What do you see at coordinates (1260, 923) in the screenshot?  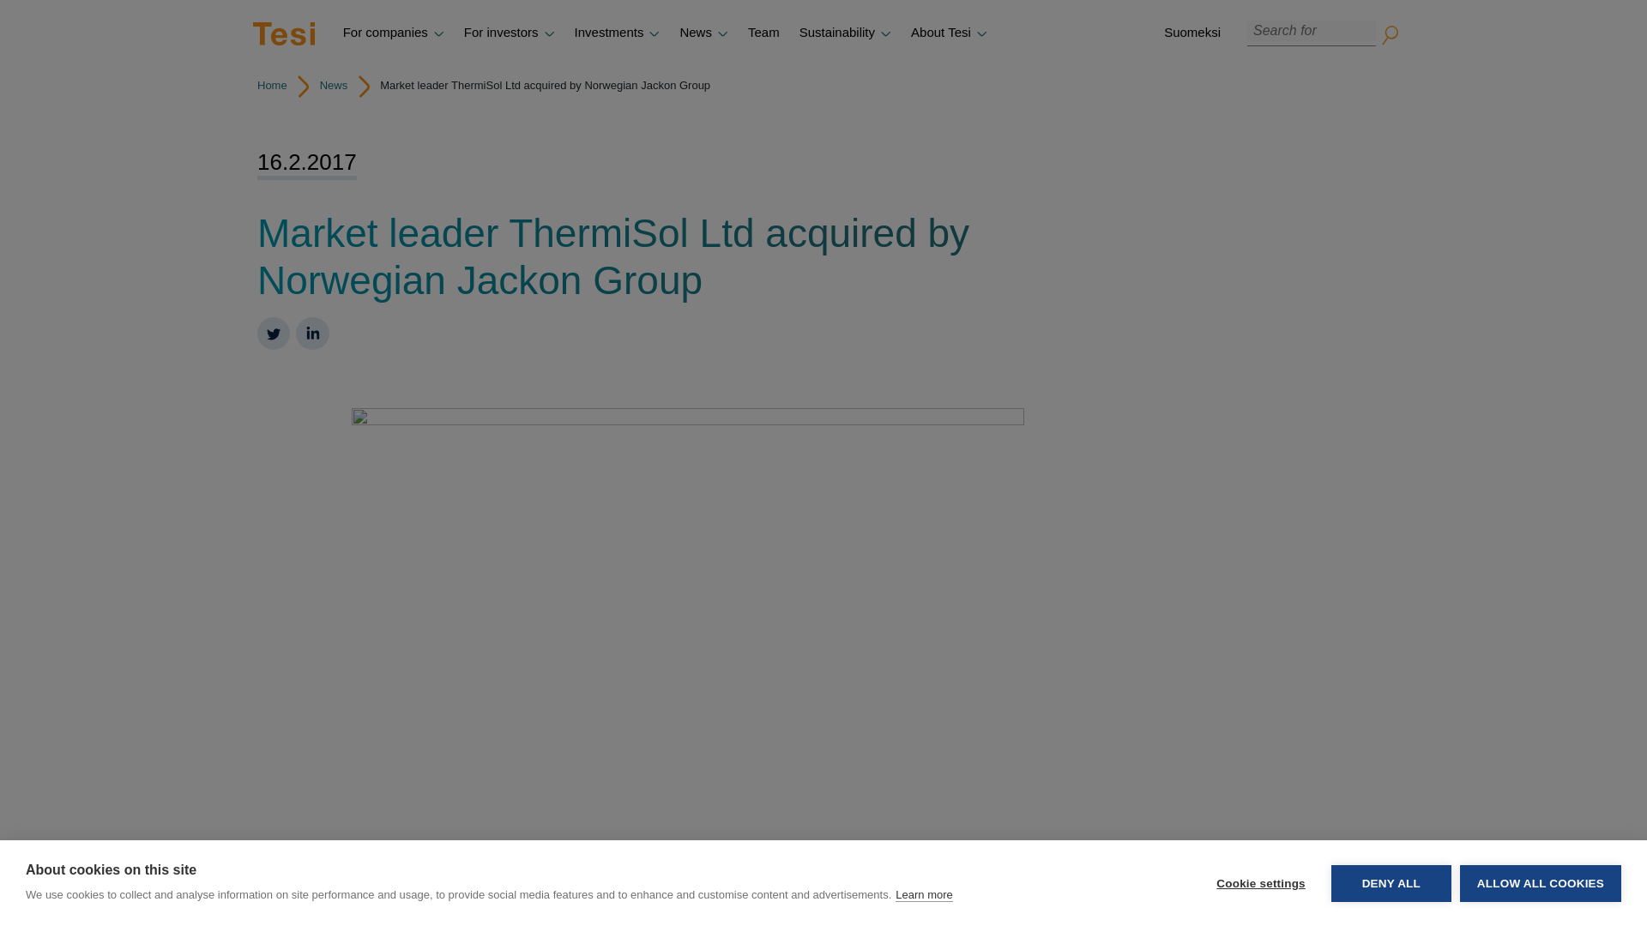 I see `Cookie settings` at bounding box center [1260, 923].